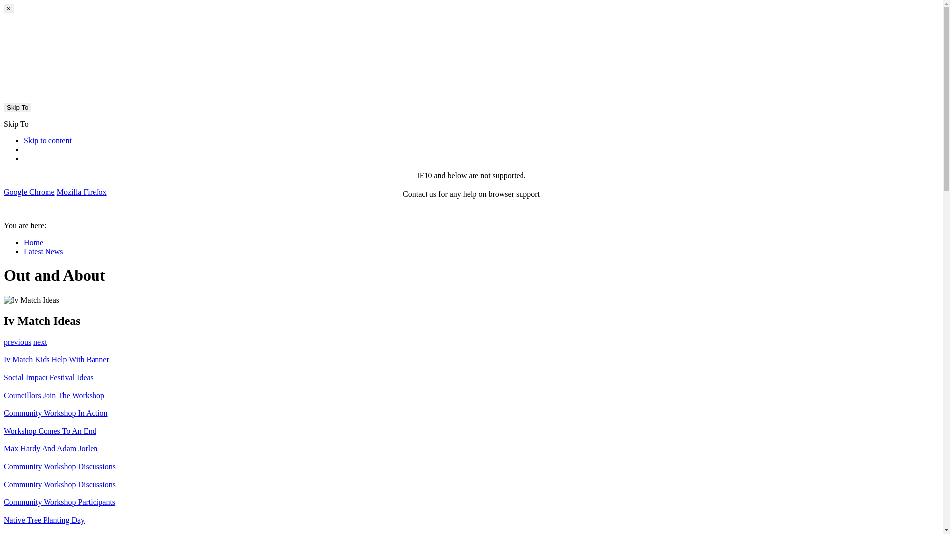 The image size is (950, 534). What do you see at coordinates (18, 342) in the screenshot?
I see `previous` at bounding box center [18, 342].